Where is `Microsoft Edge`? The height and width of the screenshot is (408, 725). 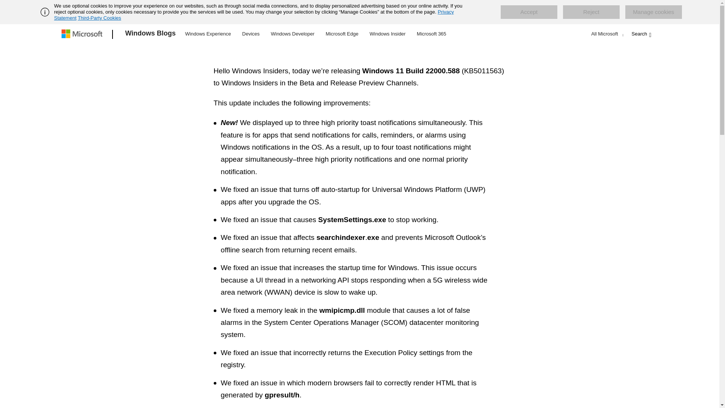 Microsoft Edge is located at coordinates (342, 33).